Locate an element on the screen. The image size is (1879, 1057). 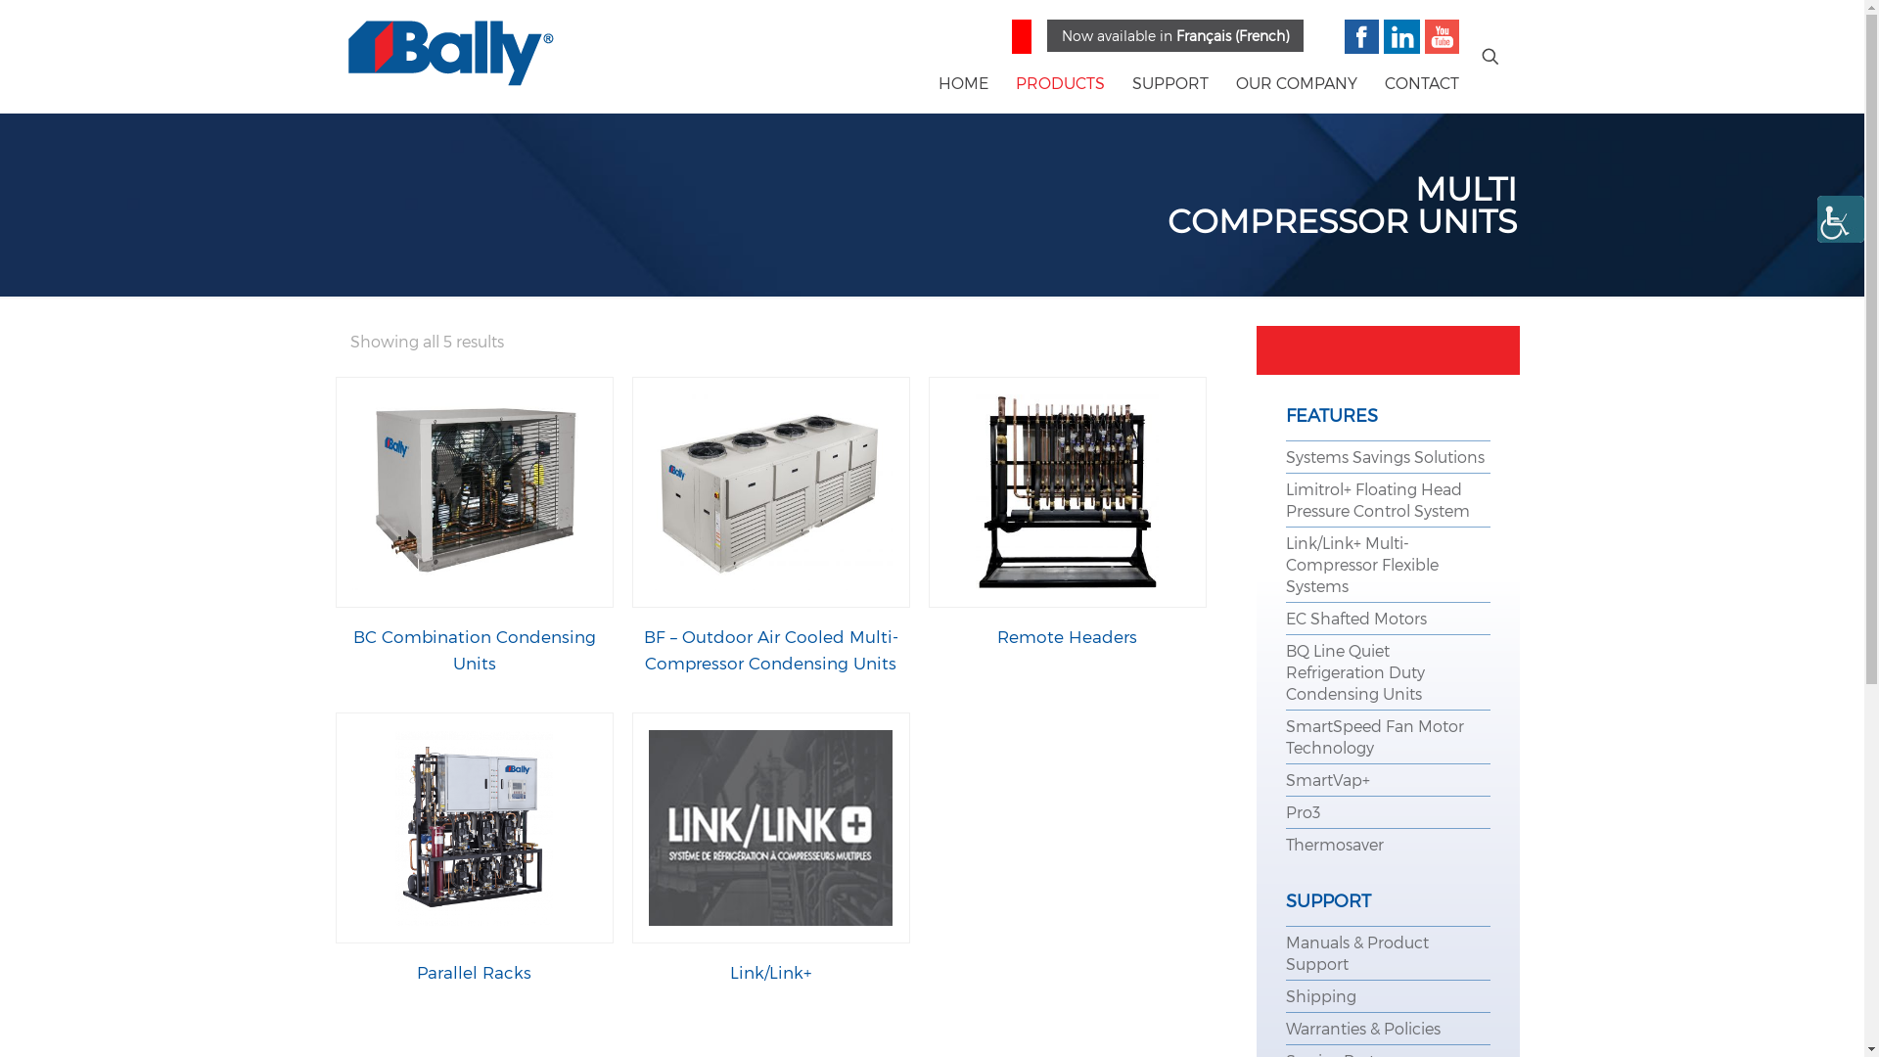
Shipping is located at coordinates (1321, 996).